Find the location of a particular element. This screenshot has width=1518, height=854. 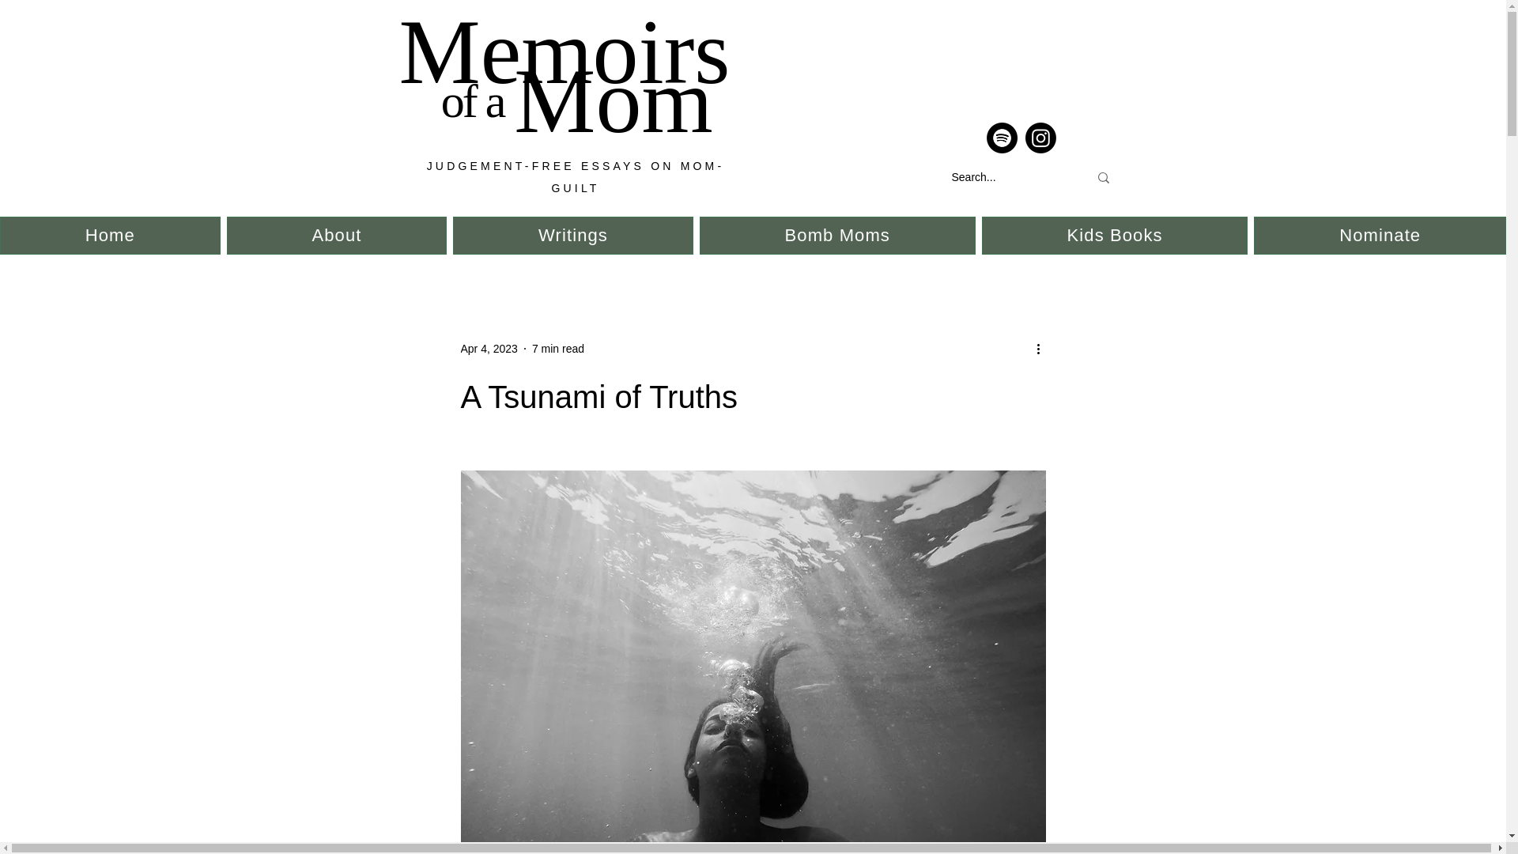

Writings is located at coordinates (572, 236).